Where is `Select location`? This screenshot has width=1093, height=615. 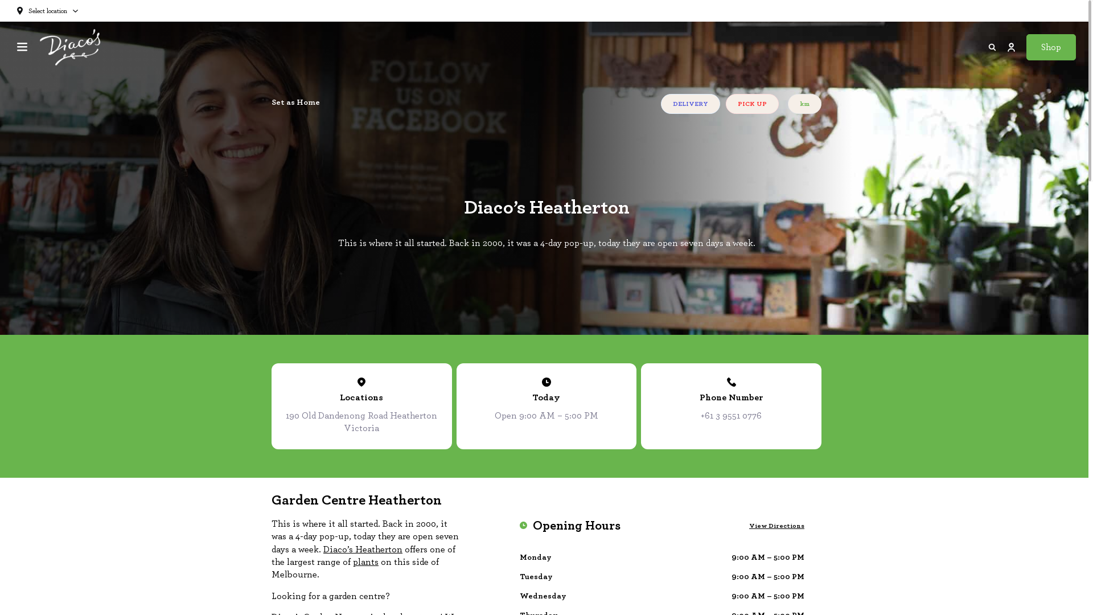 Select location is located at coordinates (48, 11).